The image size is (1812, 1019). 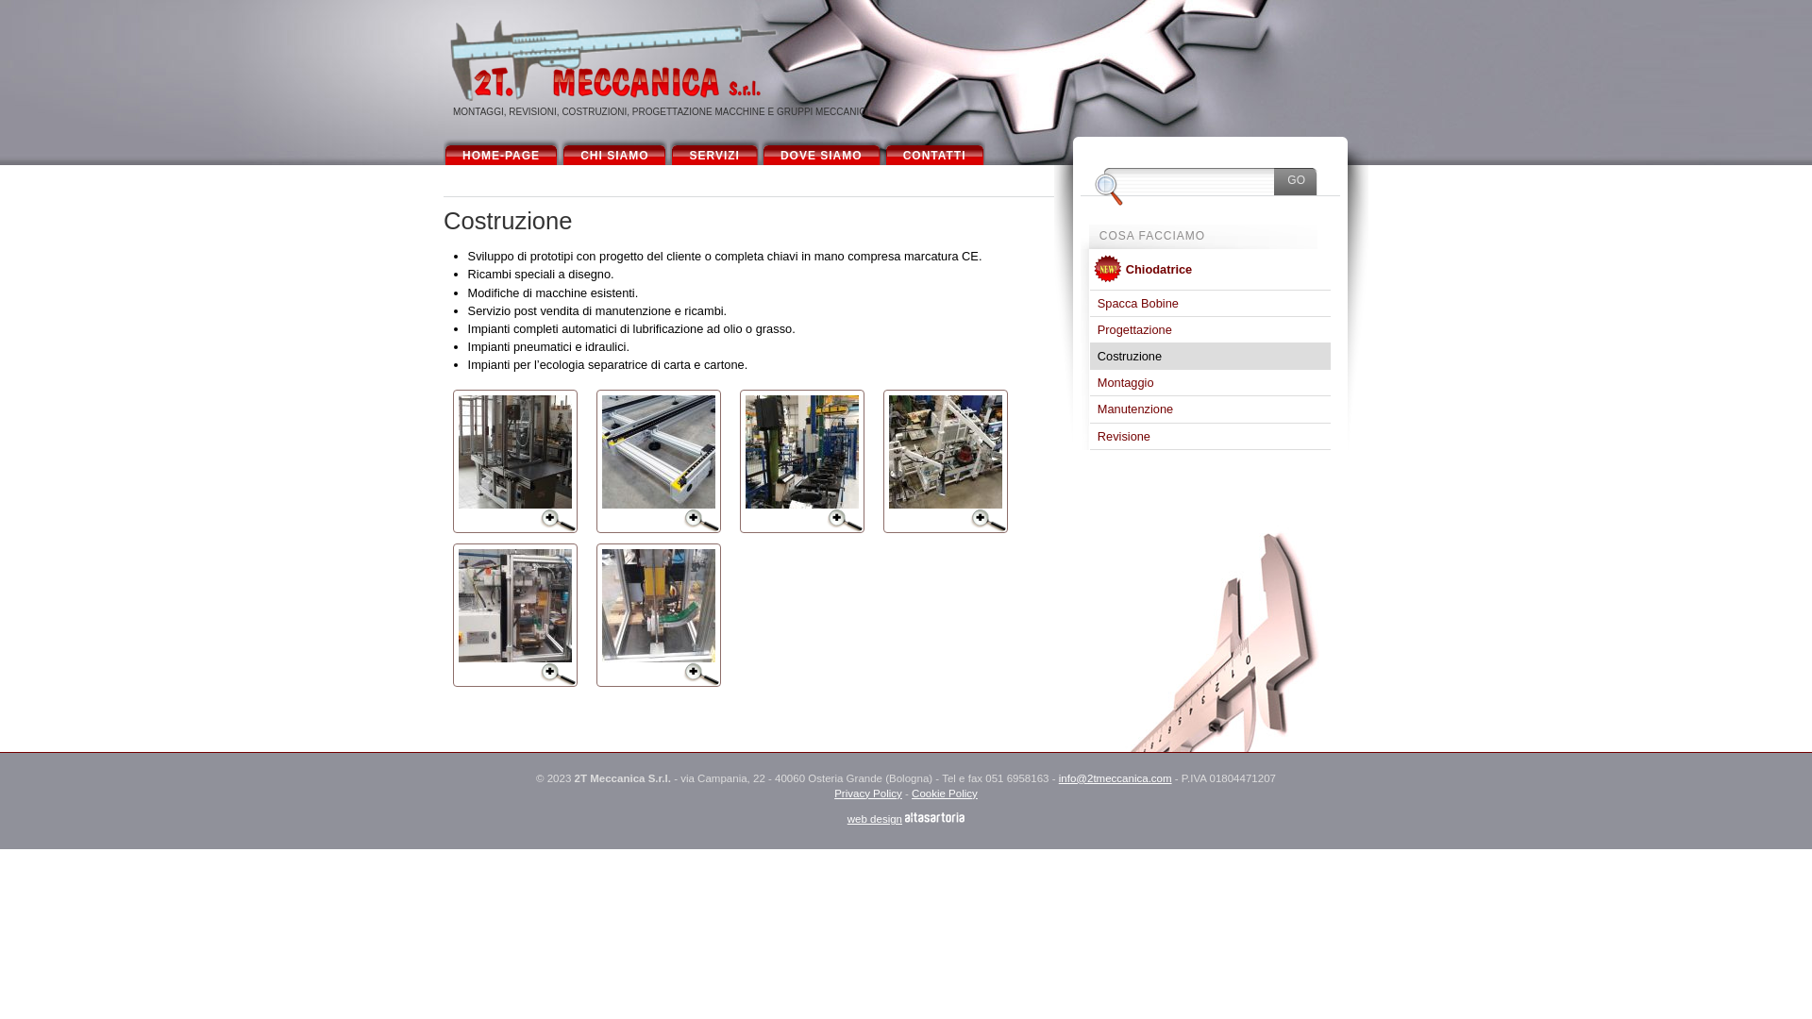 I want to click on Progettazione, so click(x=1210, y=330).